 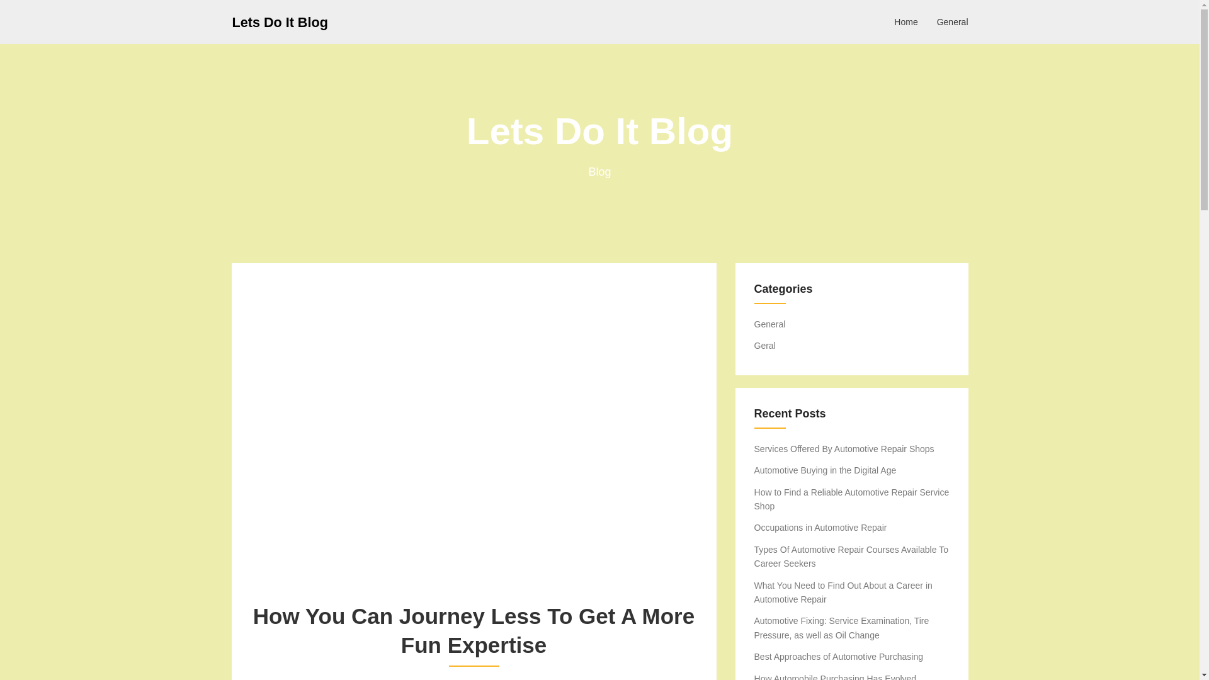 I want to click on How Automobile Purchasing Has Evolved, so click(x=835, y=677).